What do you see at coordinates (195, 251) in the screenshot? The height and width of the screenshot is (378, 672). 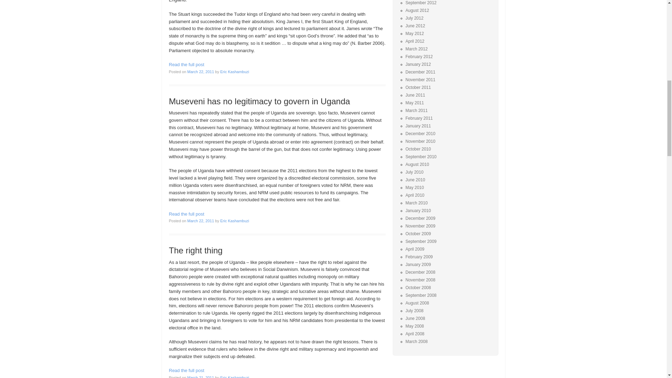 I see `Permalink to The right thing` at bounding box center [195, 251].